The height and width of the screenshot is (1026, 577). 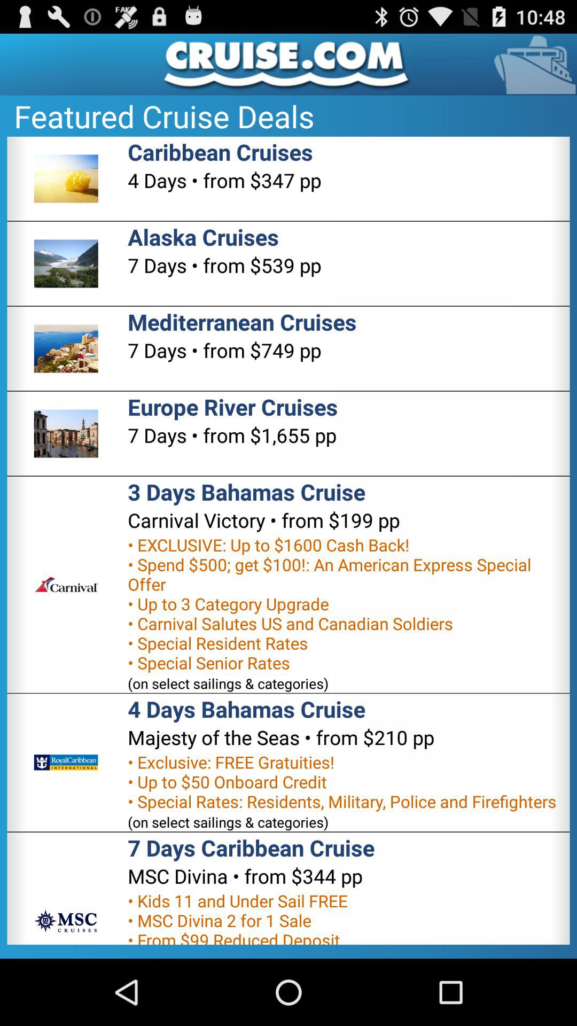 I want to click on scroll until the majesty of the, so click(x=281, y=737).